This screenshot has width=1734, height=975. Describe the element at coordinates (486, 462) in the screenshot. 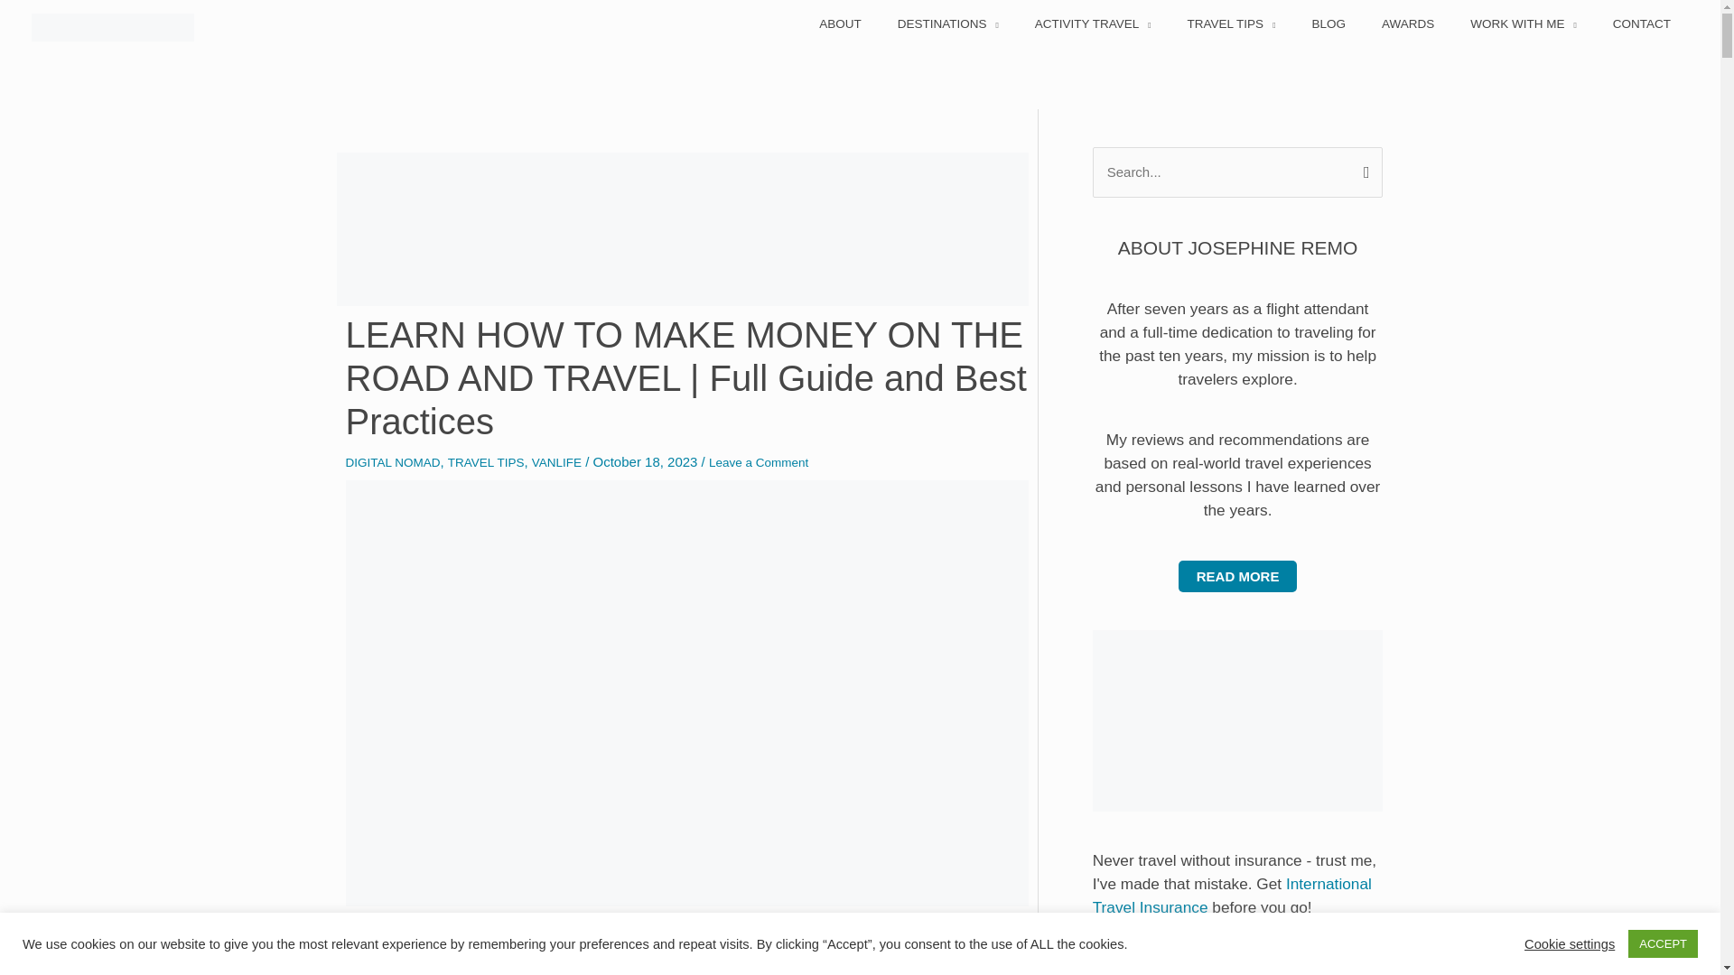

I see `TRAVEL TIPS` at that location.